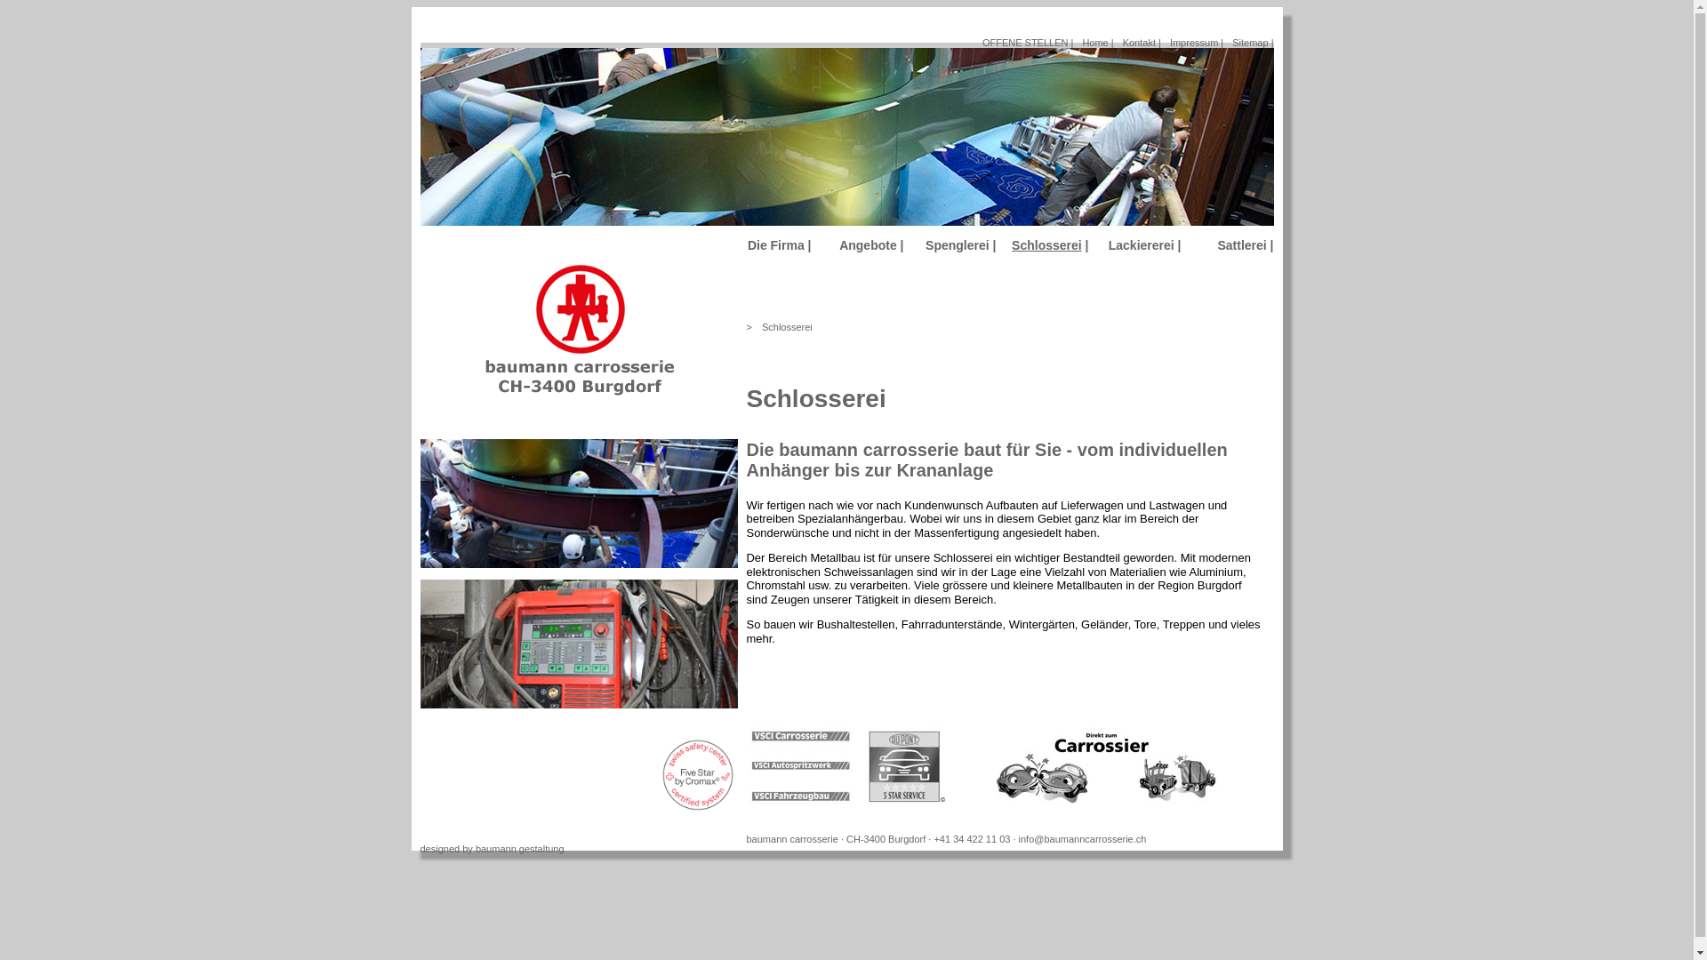 The width and height of the screenshot is (1707, 960). What do you see at coordinates (580, 348) in the screenshot?
I see `Home` at bounding box center [580, 348].